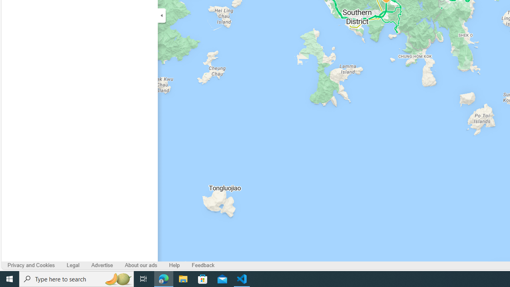 This screenshot has width=510, height=287. What do you see at coordinates (174, 265) in the screenshot?
I see `Help` at bounding box center [174, 265].